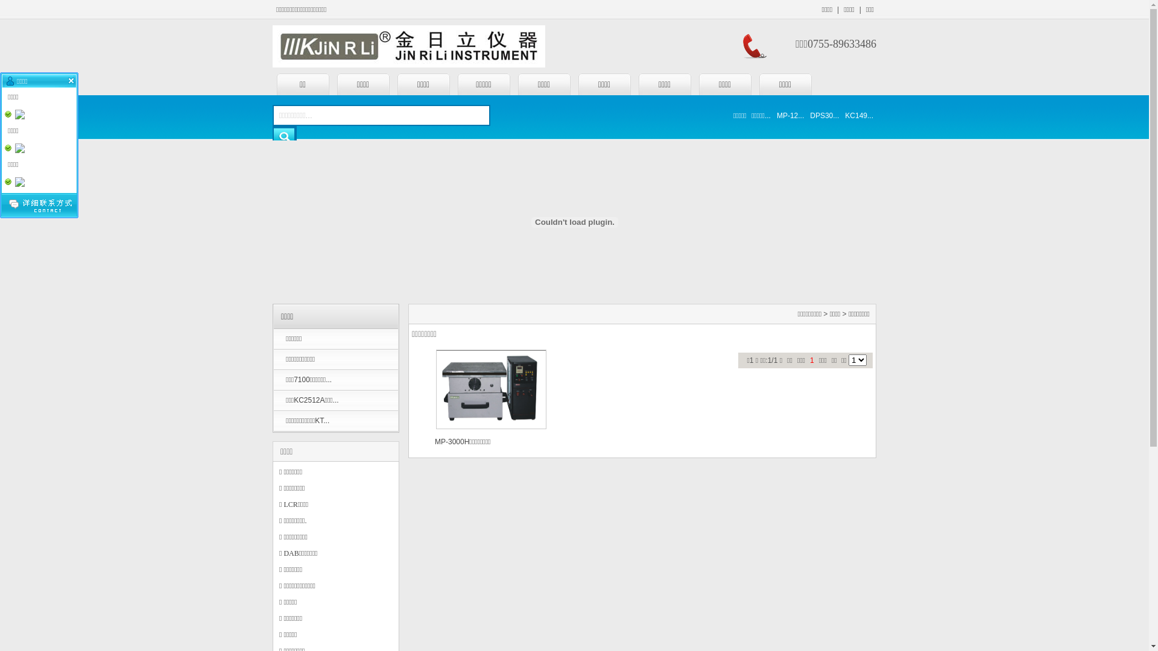 The image size is (1158, 651). I want to click on MP-12..., so click(790, 116).